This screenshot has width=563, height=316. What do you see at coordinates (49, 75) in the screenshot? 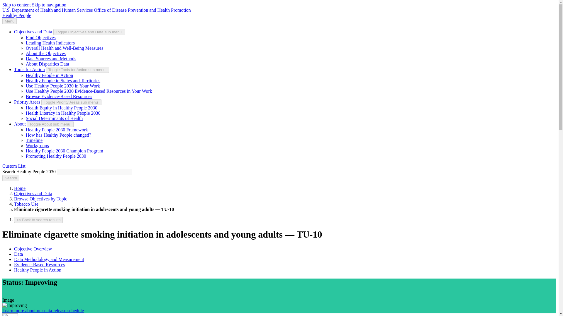
I see `Healthy People in Action` at bounding box center [49, 75].